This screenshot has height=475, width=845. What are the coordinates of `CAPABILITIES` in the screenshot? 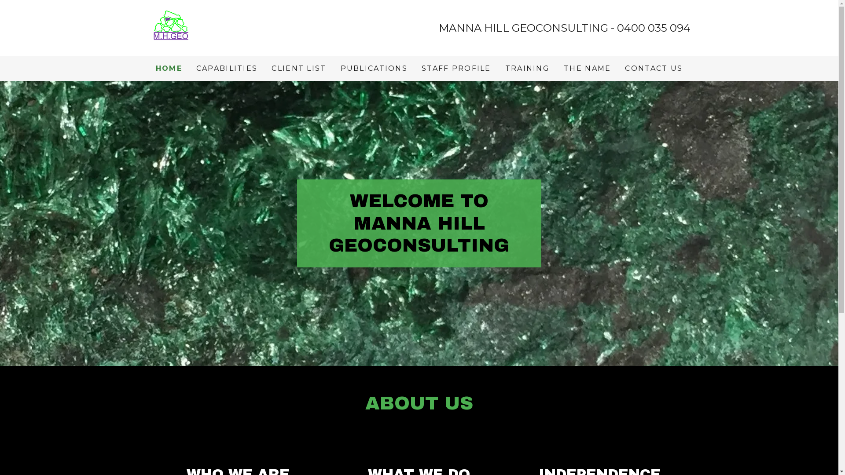 It's located at (227, 69).